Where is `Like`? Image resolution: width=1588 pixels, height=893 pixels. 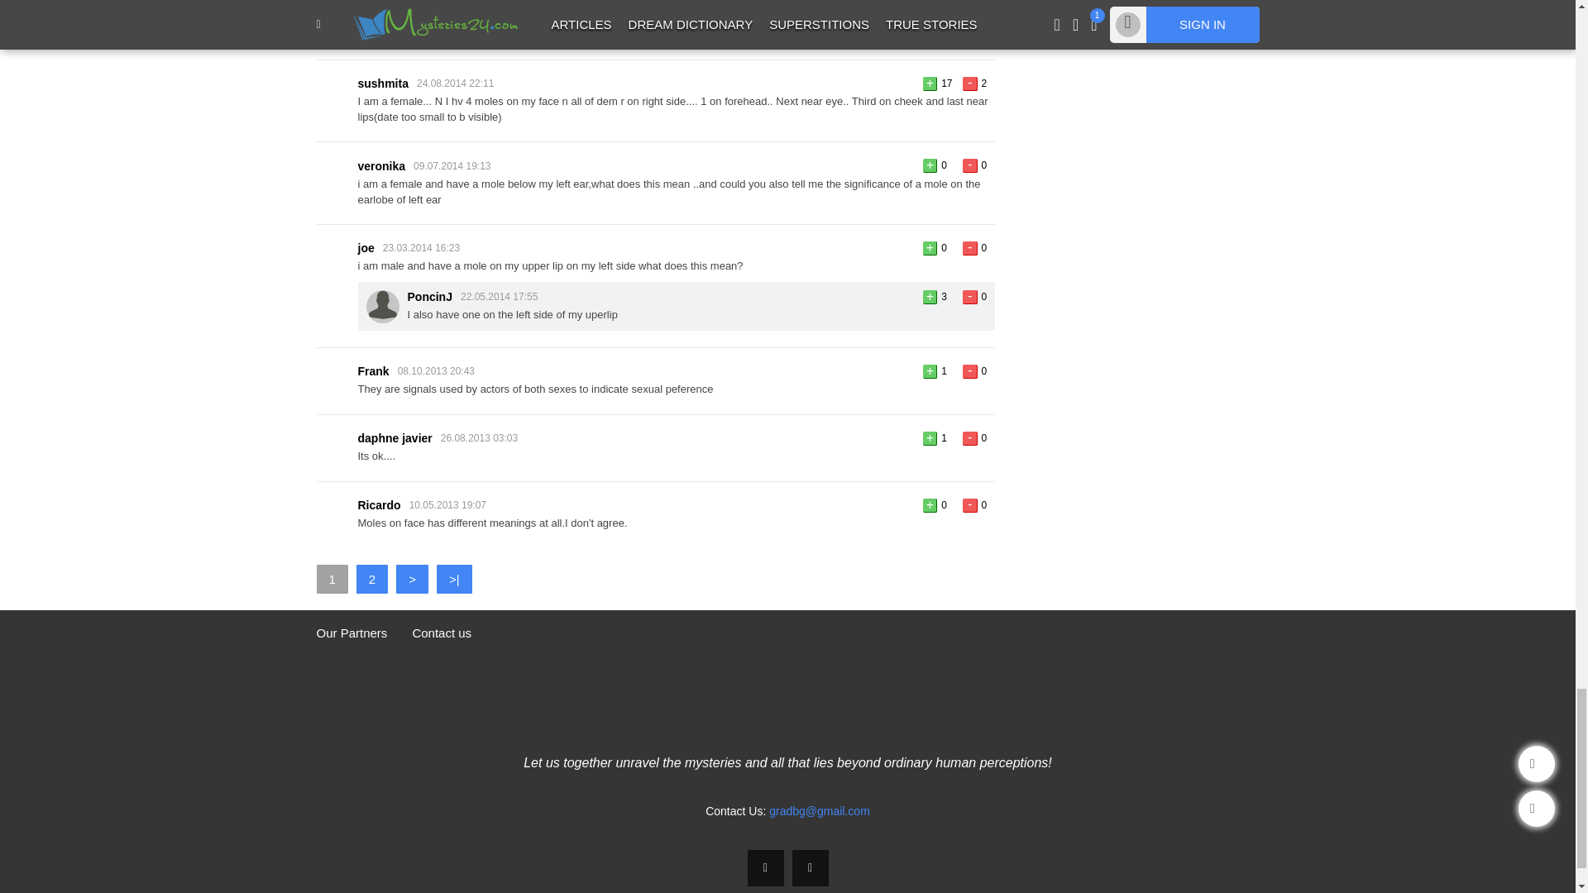 Like is located at coordinates (930, 165).